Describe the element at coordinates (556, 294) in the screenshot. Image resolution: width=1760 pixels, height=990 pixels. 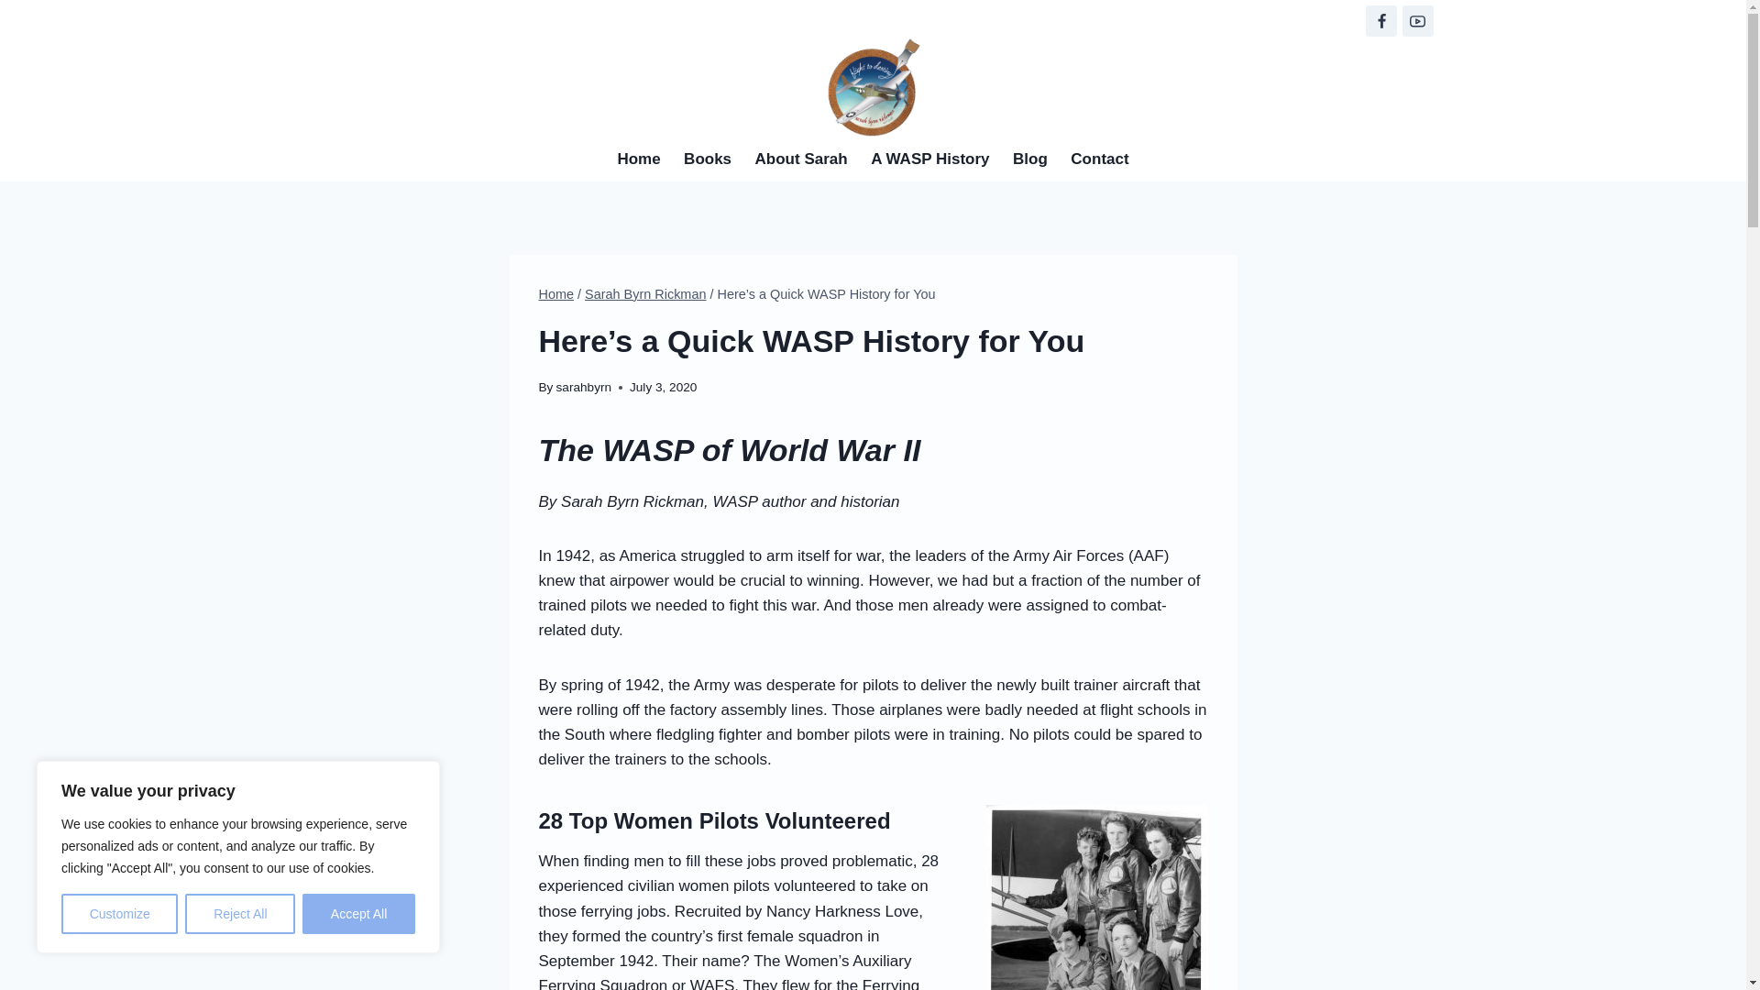
I see `Home` at that location.